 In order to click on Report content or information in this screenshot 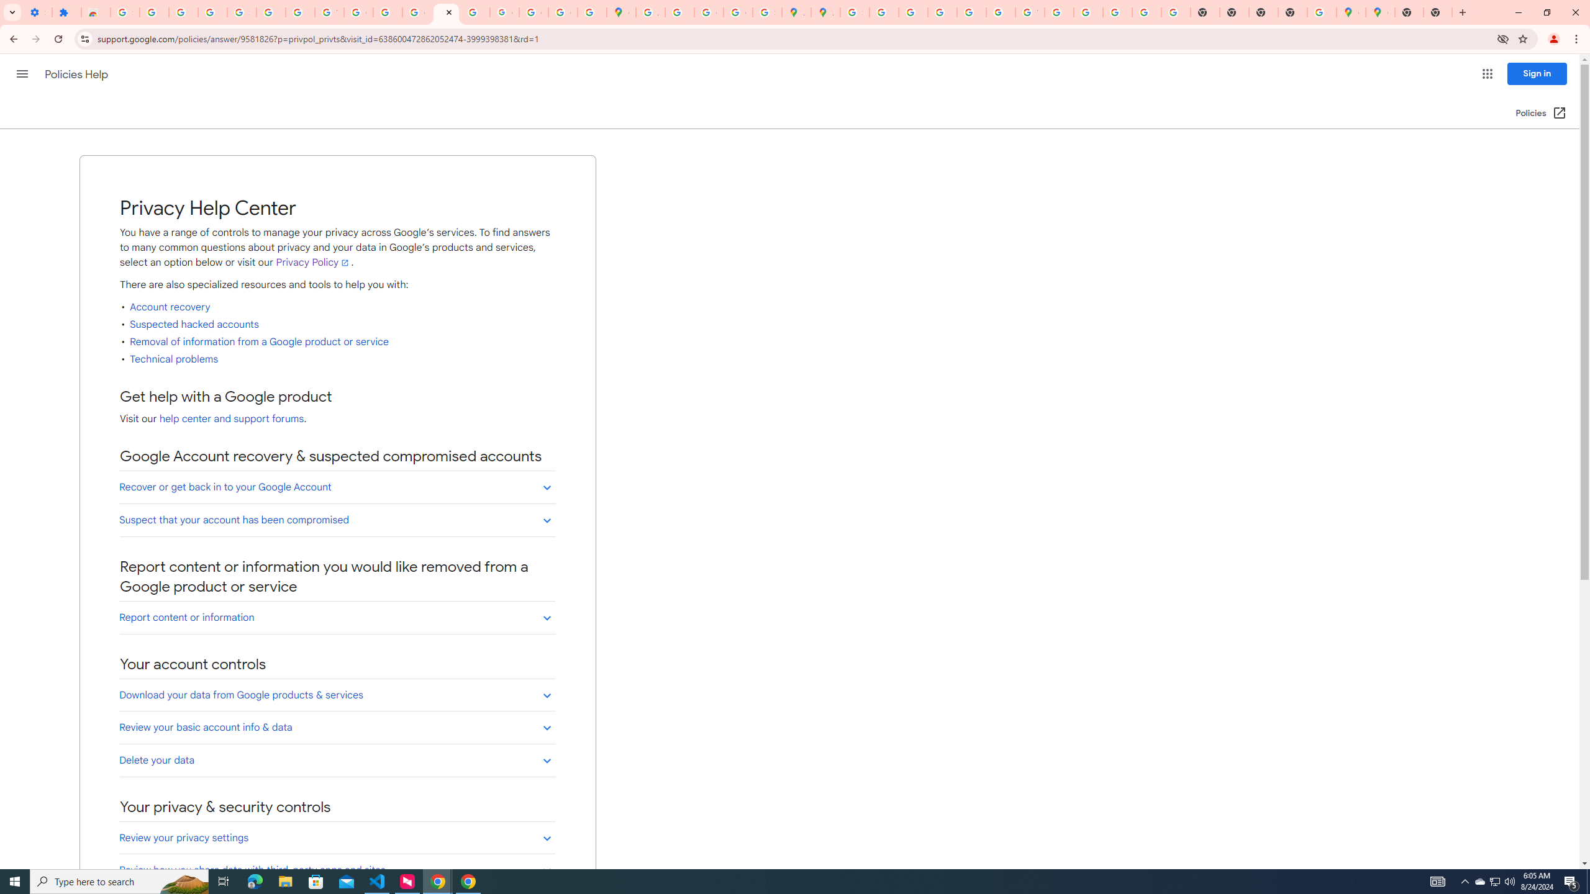, I will do `click(337, 617)`.